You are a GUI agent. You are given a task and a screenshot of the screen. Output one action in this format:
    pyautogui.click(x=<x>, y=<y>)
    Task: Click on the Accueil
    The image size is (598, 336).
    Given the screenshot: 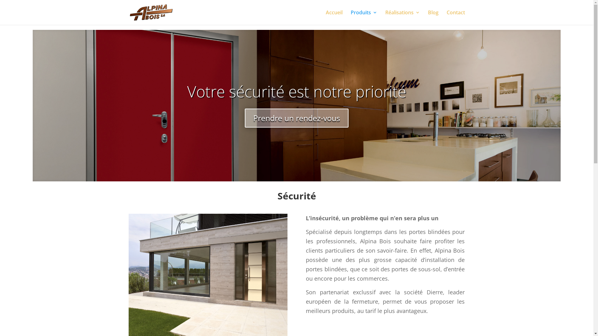 What is the action you would take?
    pyautogui.click(x=334, y=17)
    